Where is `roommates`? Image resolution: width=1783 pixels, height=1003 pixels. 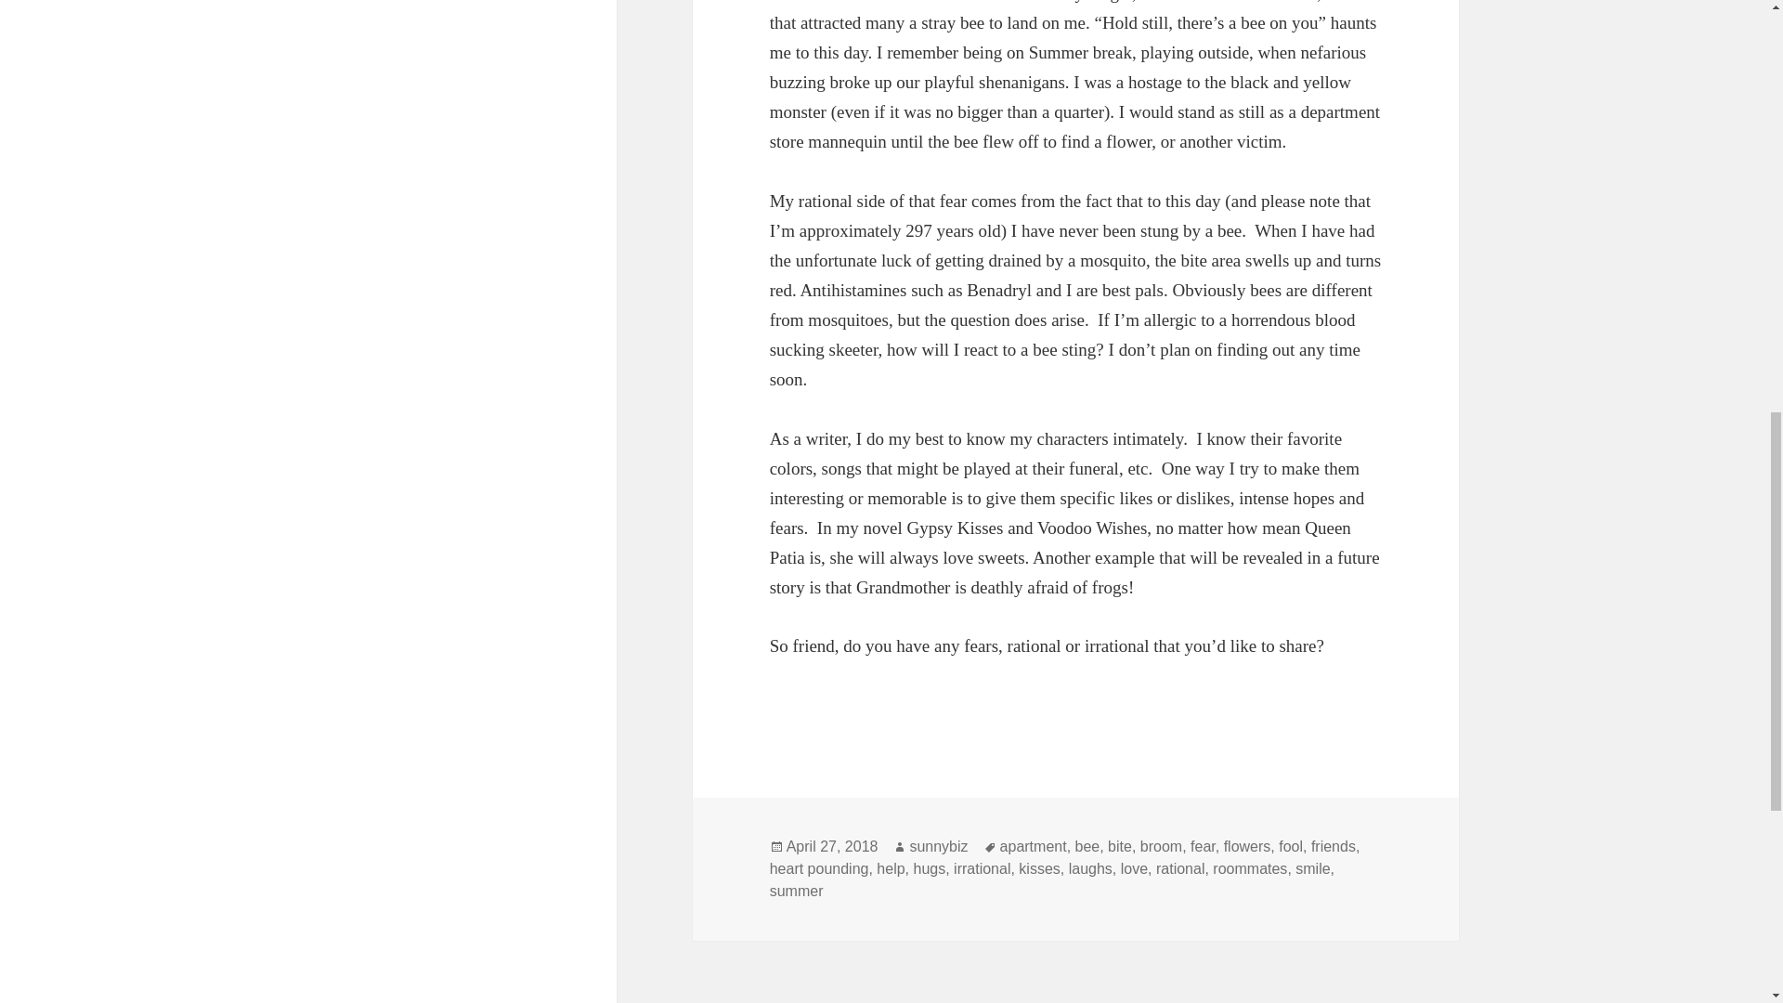 roommates is located at coordinates (1250, 869).